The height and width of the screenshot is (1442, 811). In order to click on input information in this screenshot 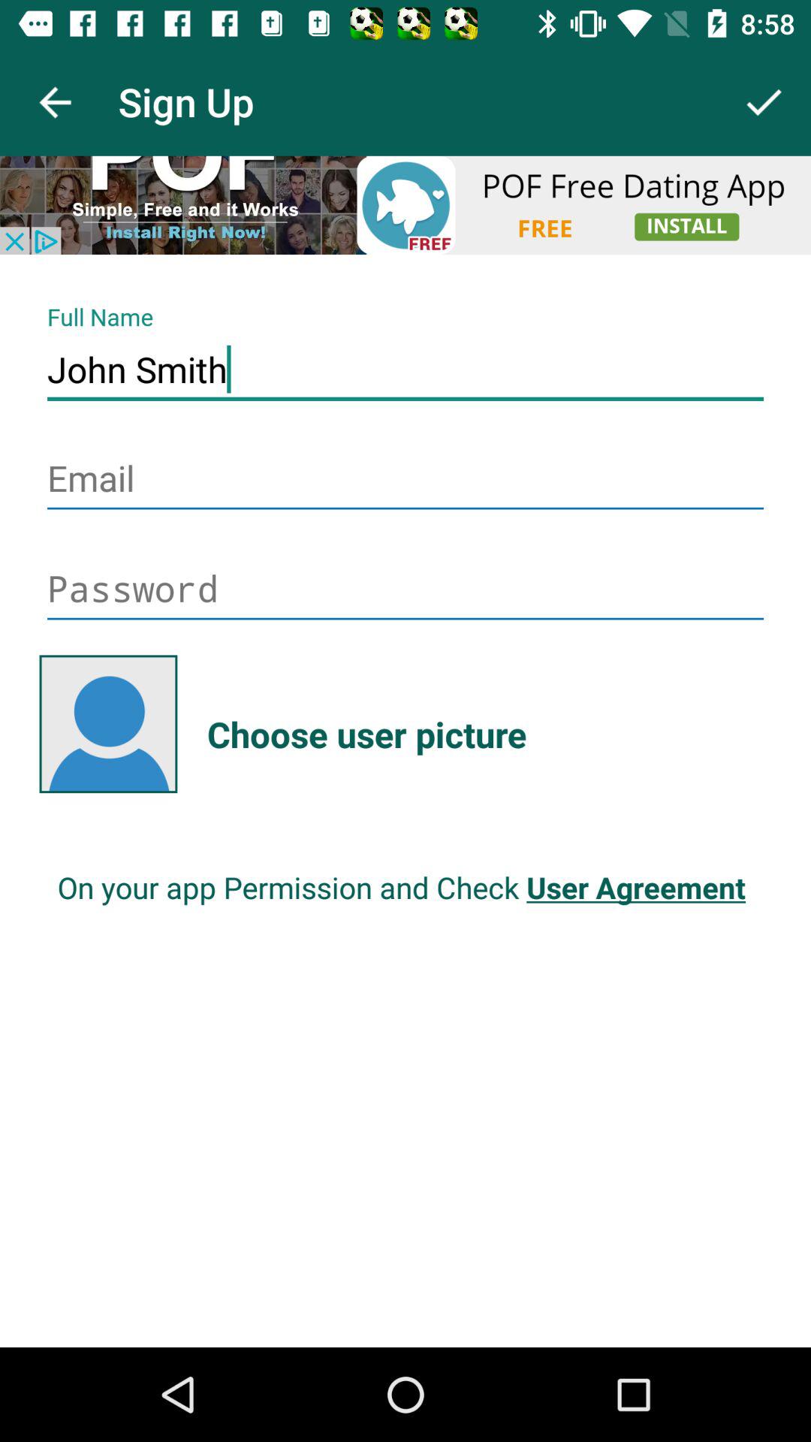, I will do `click(405, 481)`.